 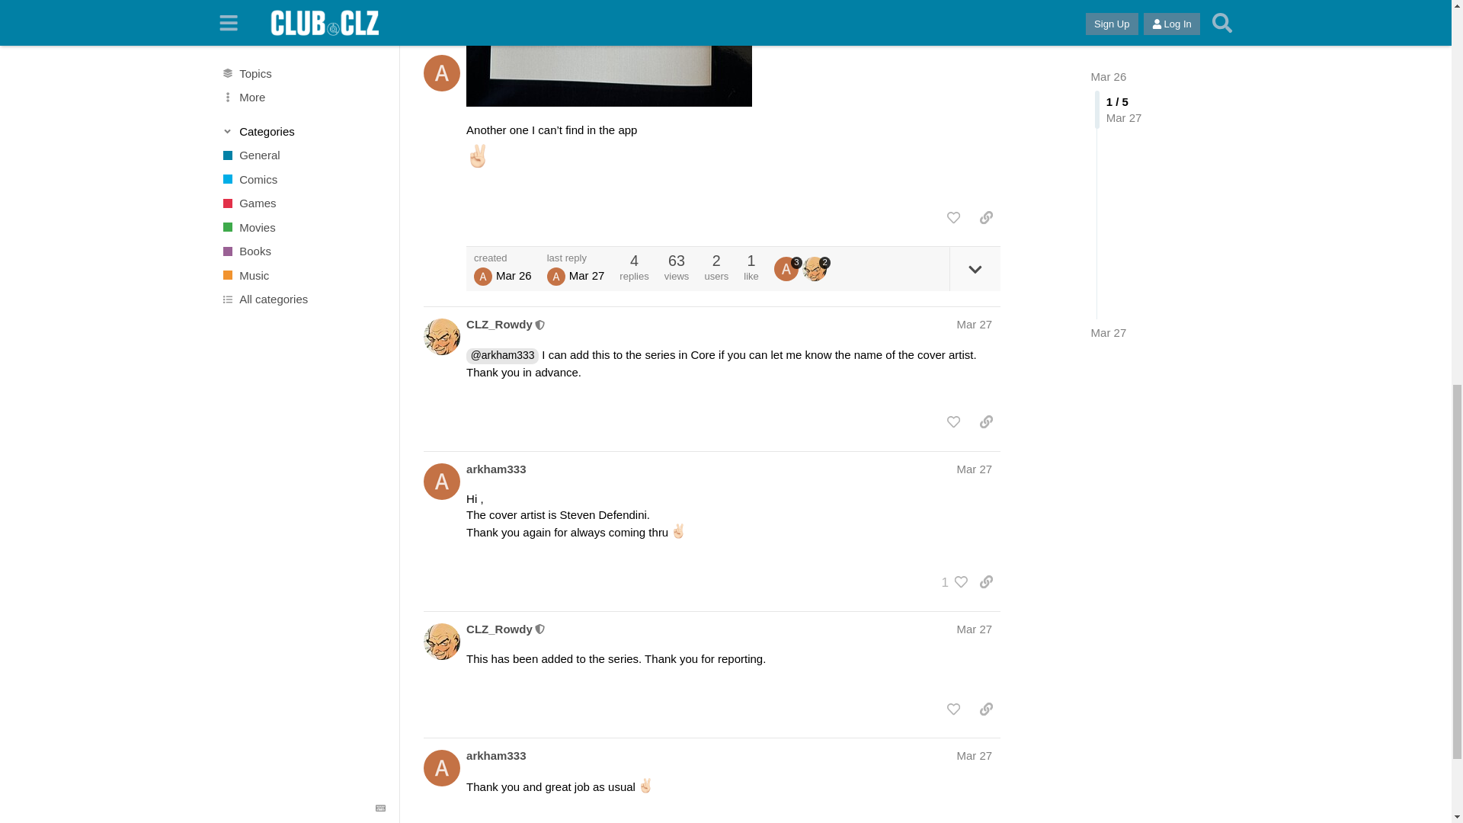 I want to click on 2, so click(x=816, y=268).